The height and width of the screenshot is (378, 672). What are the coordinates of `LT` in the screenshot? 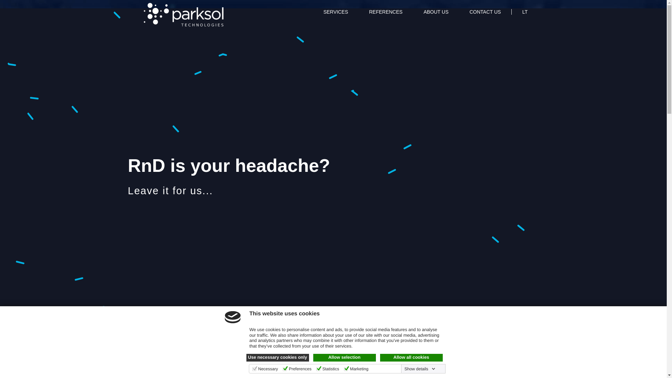 It's located at (519, 15).